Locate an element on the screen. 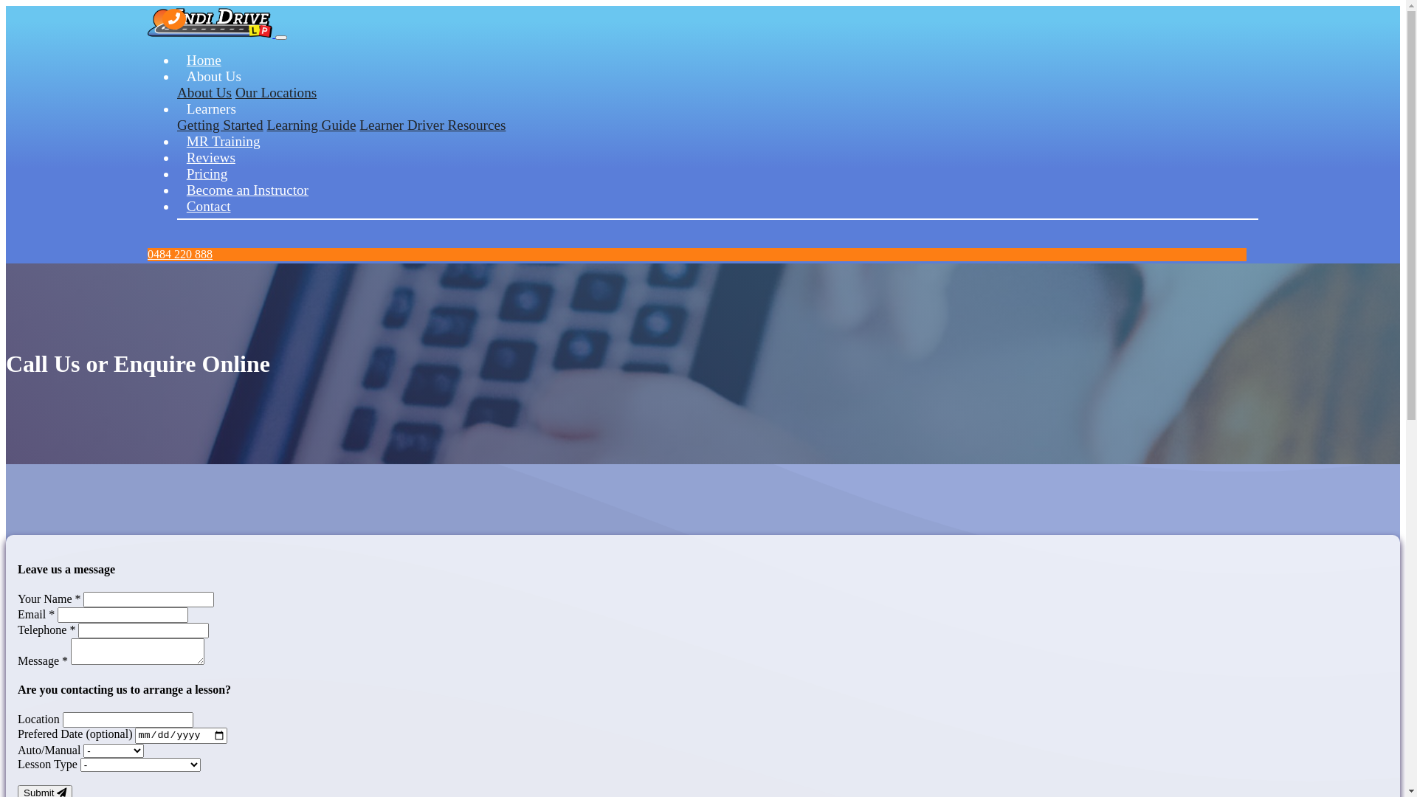 The height and width of the screenshot is (797, 1417). MR Training is located at coordinates (223, 142).